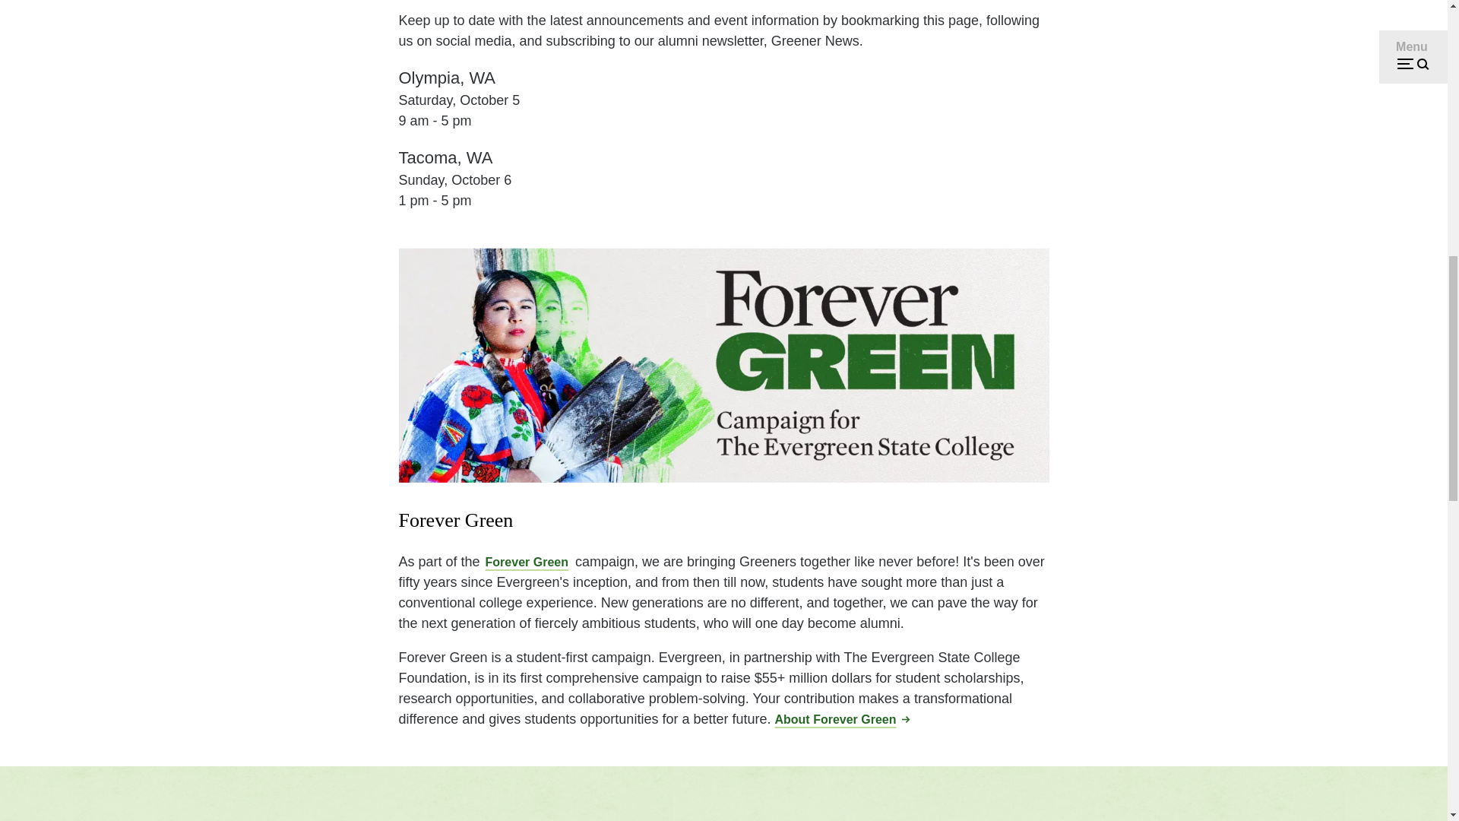 Image resolution: width=1459 pixels, height=821 pixels. I want to click on About Forever Green, so click(842, 719).